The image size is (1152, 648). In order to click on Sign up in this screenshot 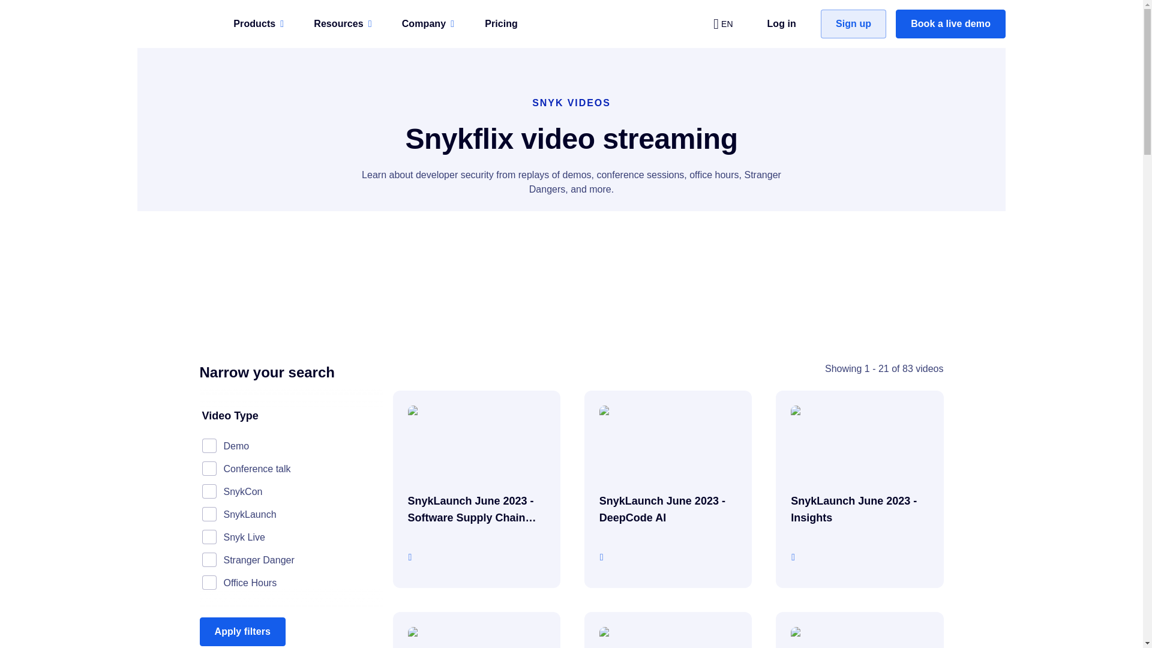, I will do `click(853, 24)`.